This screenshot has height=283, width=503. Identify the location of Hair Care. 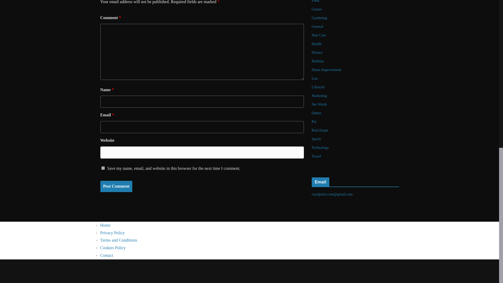
(319, 35).